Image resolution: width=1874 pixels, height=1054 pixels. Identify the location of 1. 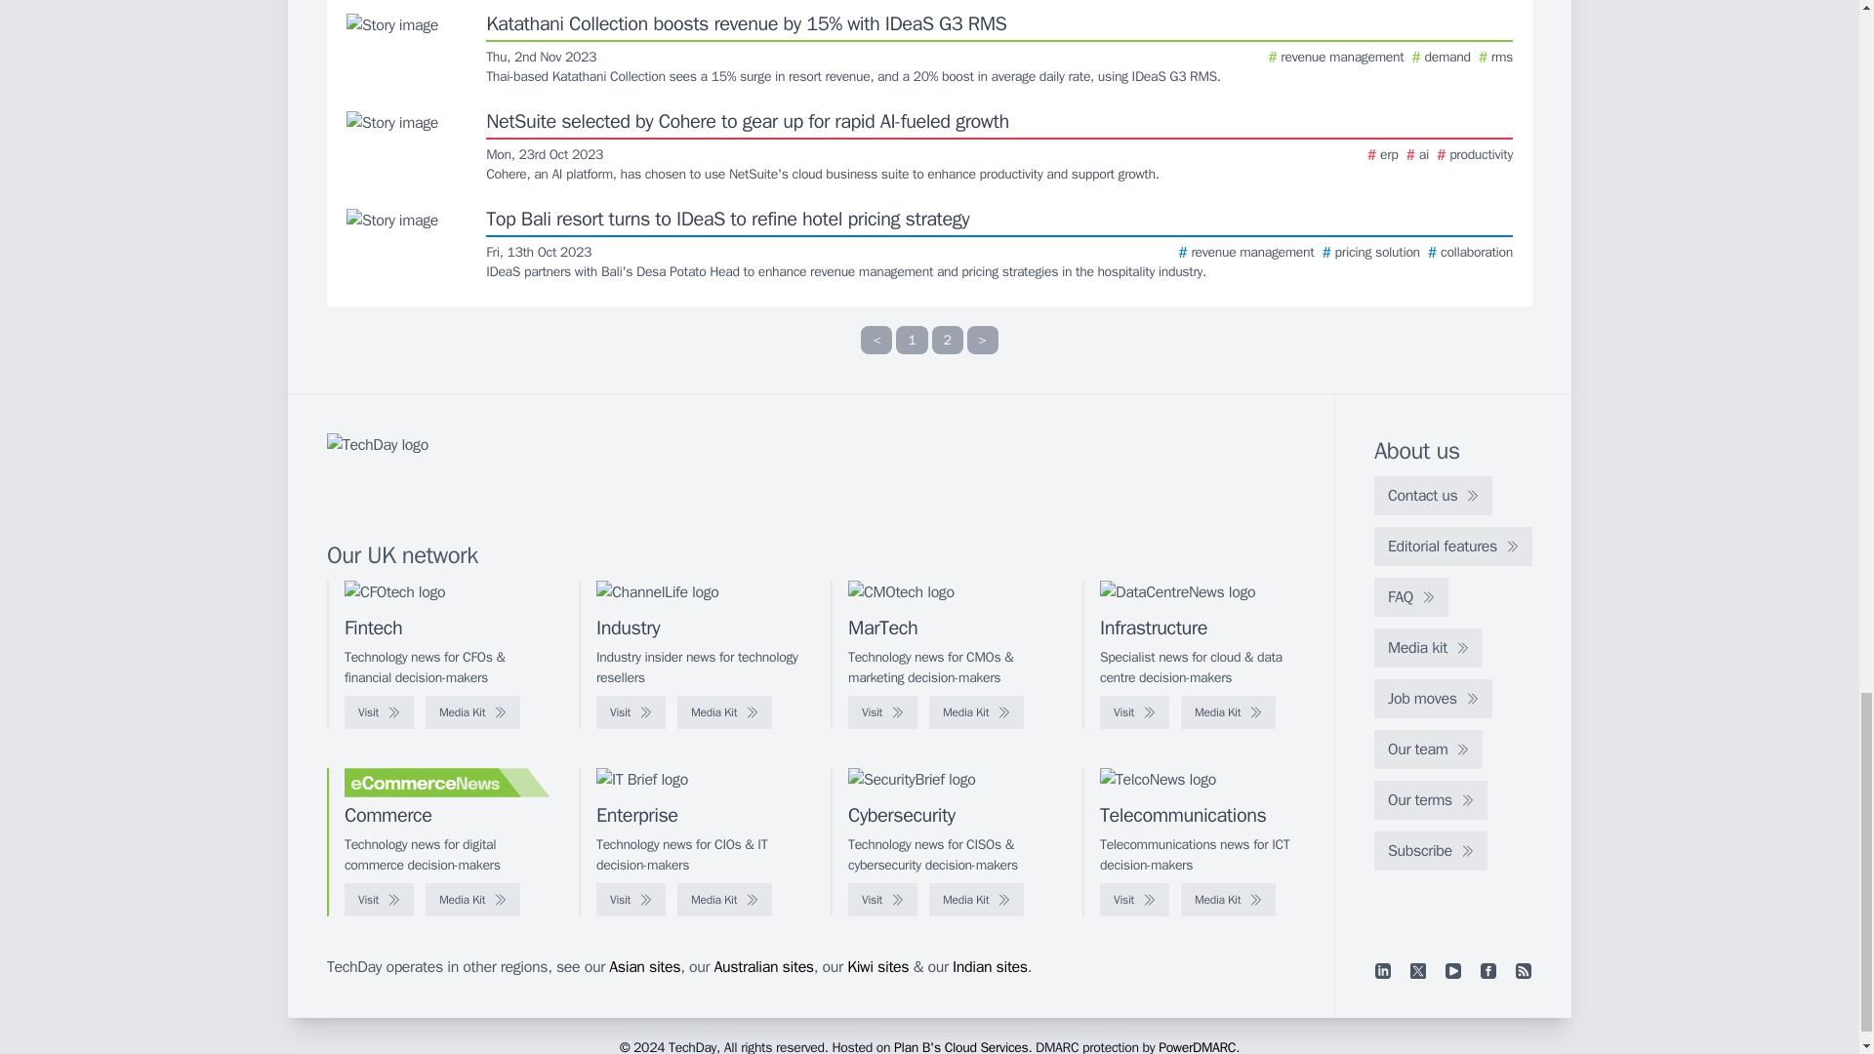
(912, 340).